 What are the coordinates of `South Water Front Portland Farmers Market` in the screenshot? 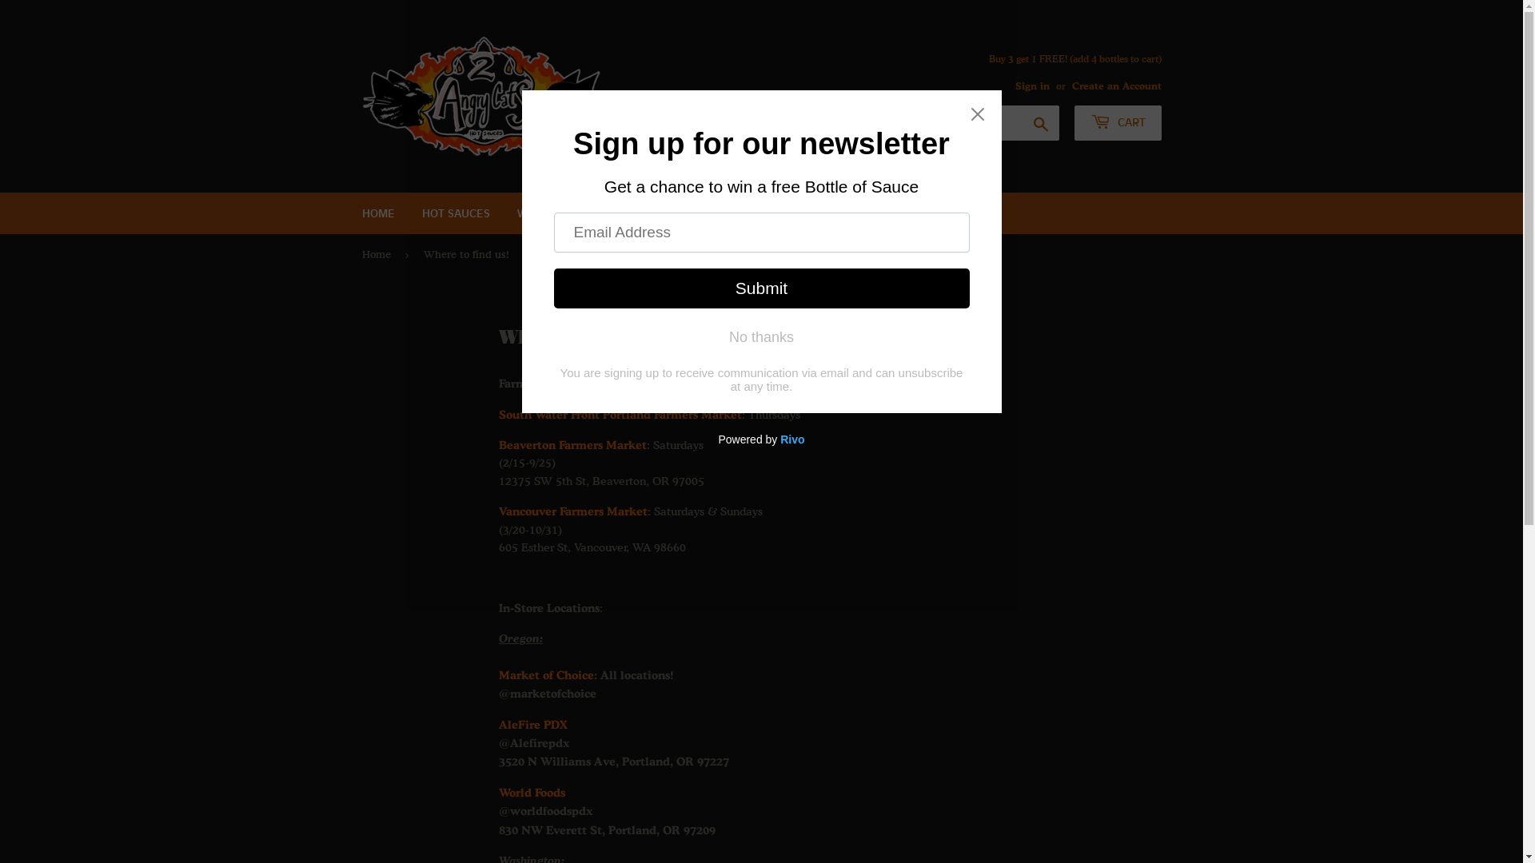 It's located at (620, 416).